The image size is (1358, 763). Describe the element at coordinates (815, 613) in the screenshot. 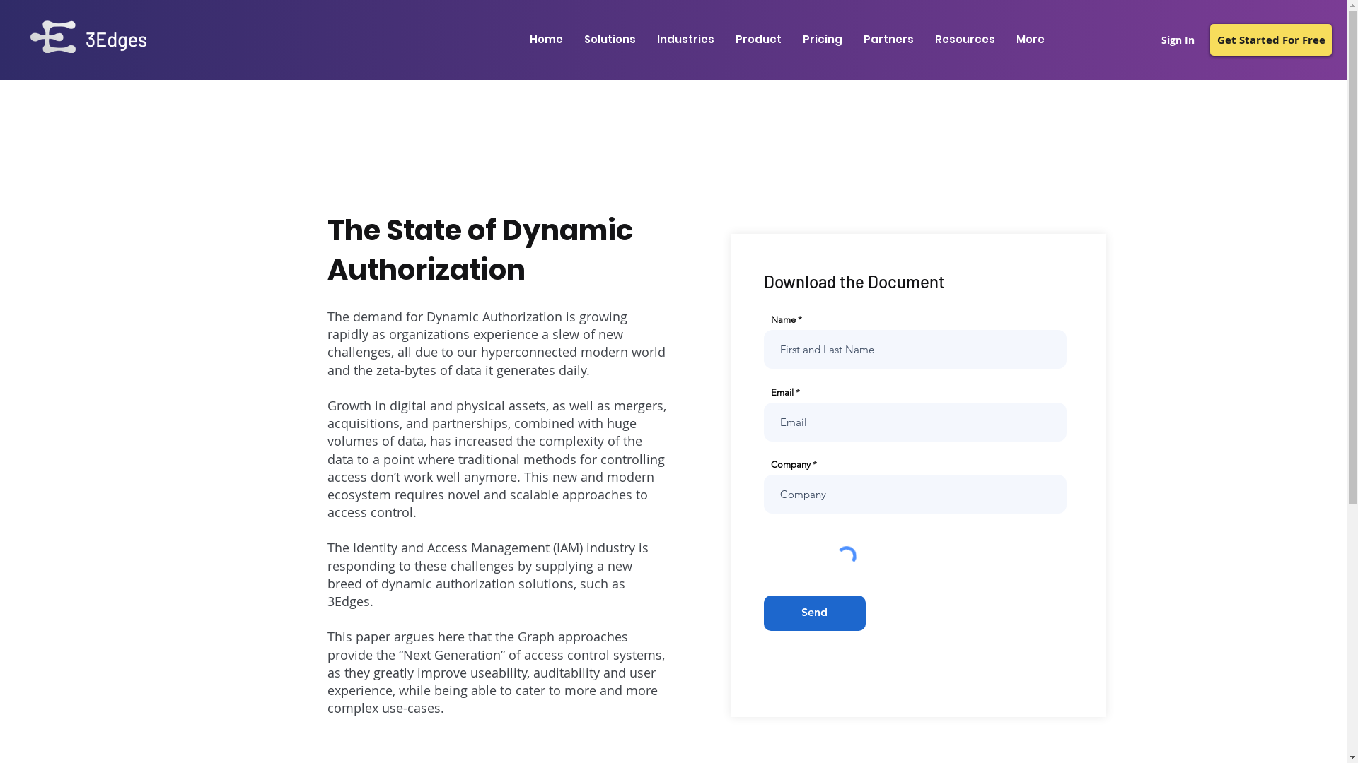

I see `Send` at that location.